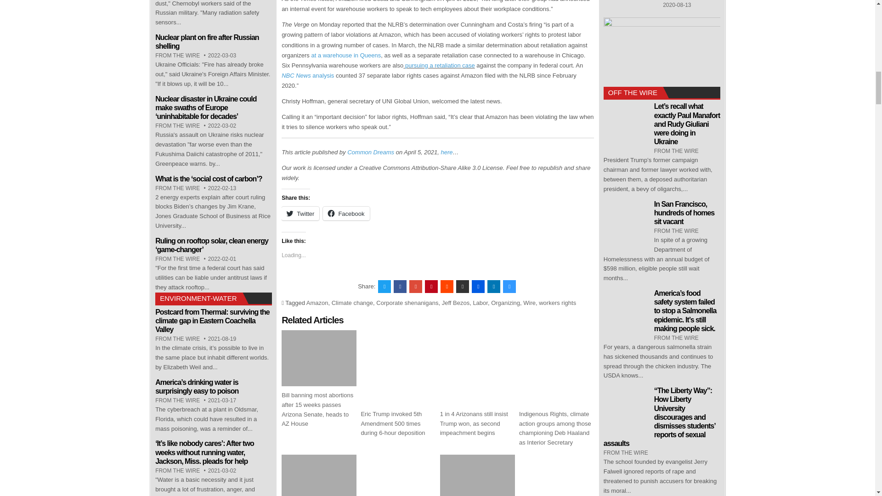 Image resolution: width=882 pixels, height=496 pixels. I want to click on here, so click(446, 152).